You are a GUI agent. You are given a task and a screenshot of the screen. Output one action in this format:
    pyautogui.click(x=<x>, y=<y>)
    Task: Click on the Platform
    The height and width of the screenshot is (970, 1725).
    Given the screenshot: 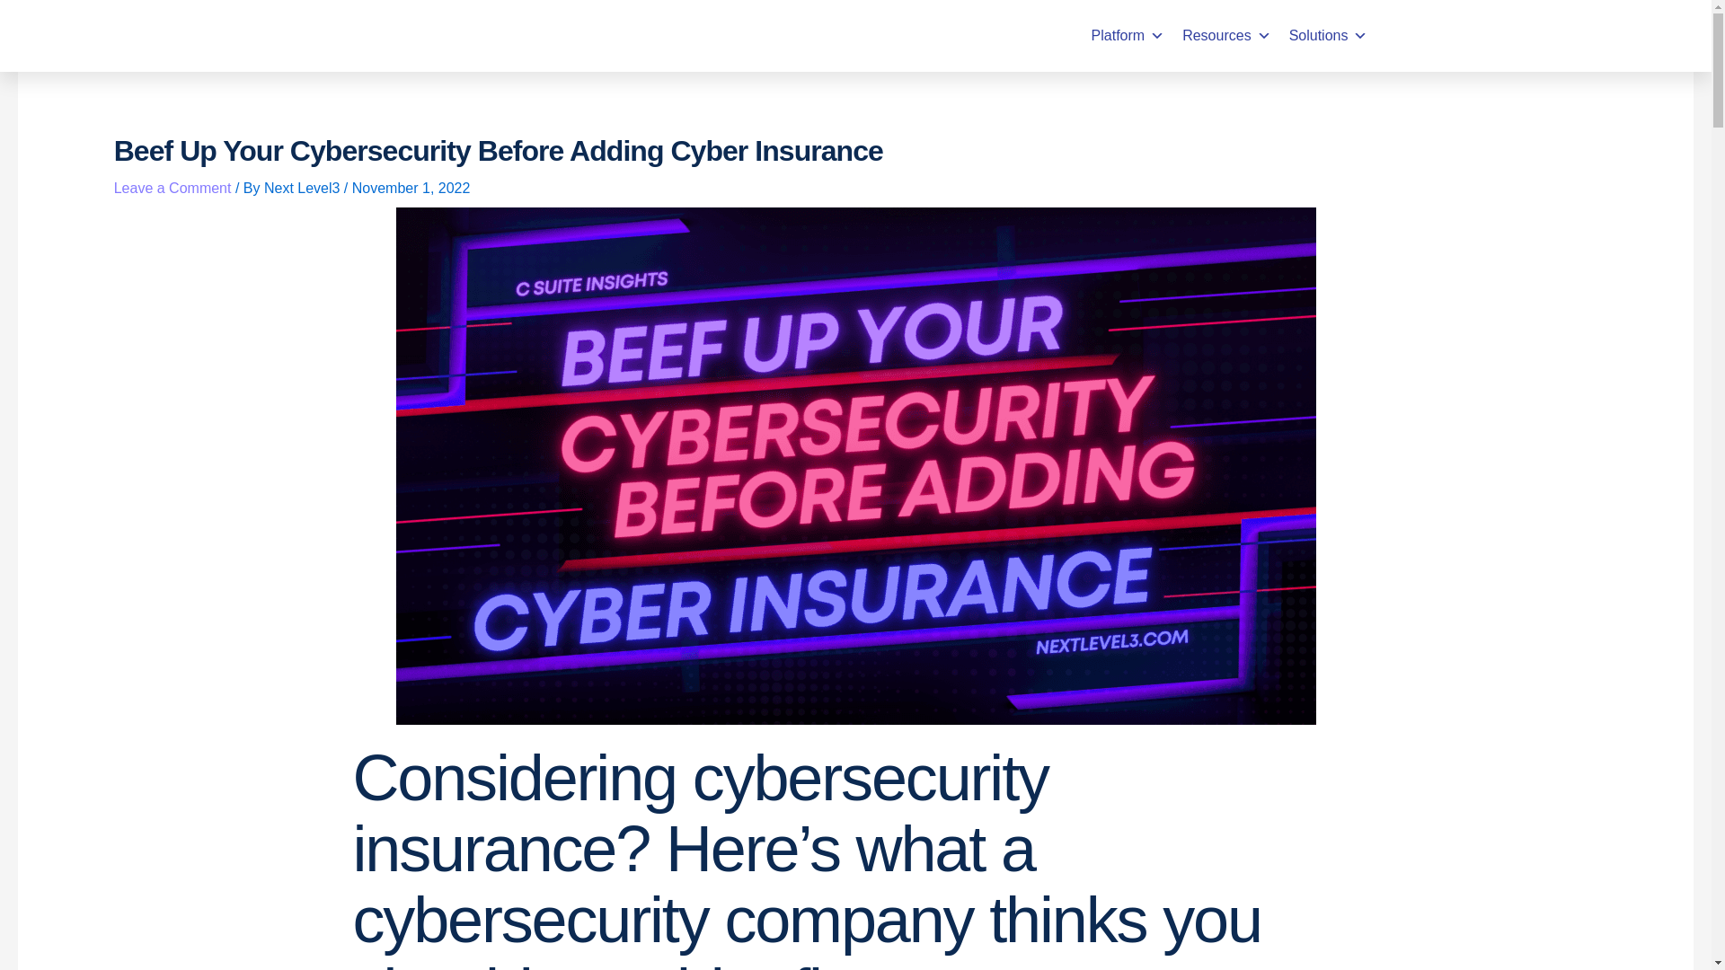 What is the action you would take?
    pyautogui.click(x=1128, y=36)
    